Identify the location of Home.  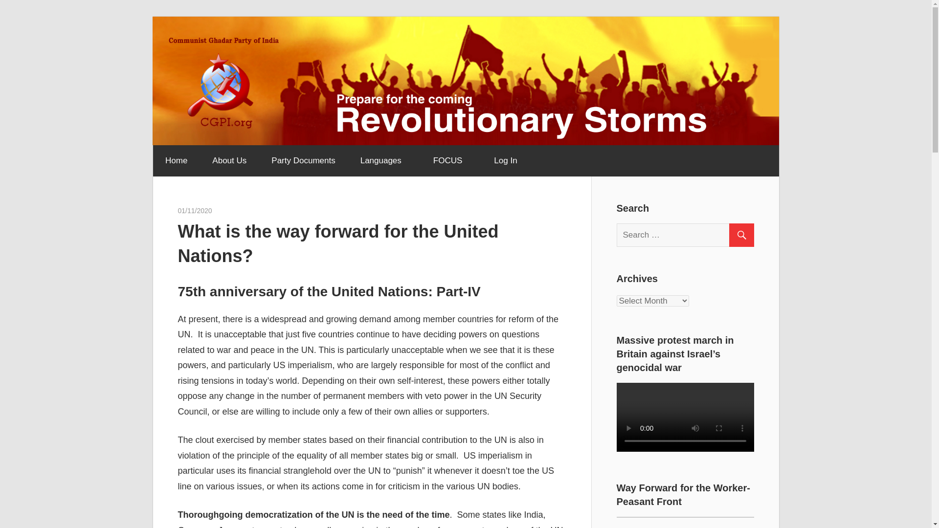
(176, 160).